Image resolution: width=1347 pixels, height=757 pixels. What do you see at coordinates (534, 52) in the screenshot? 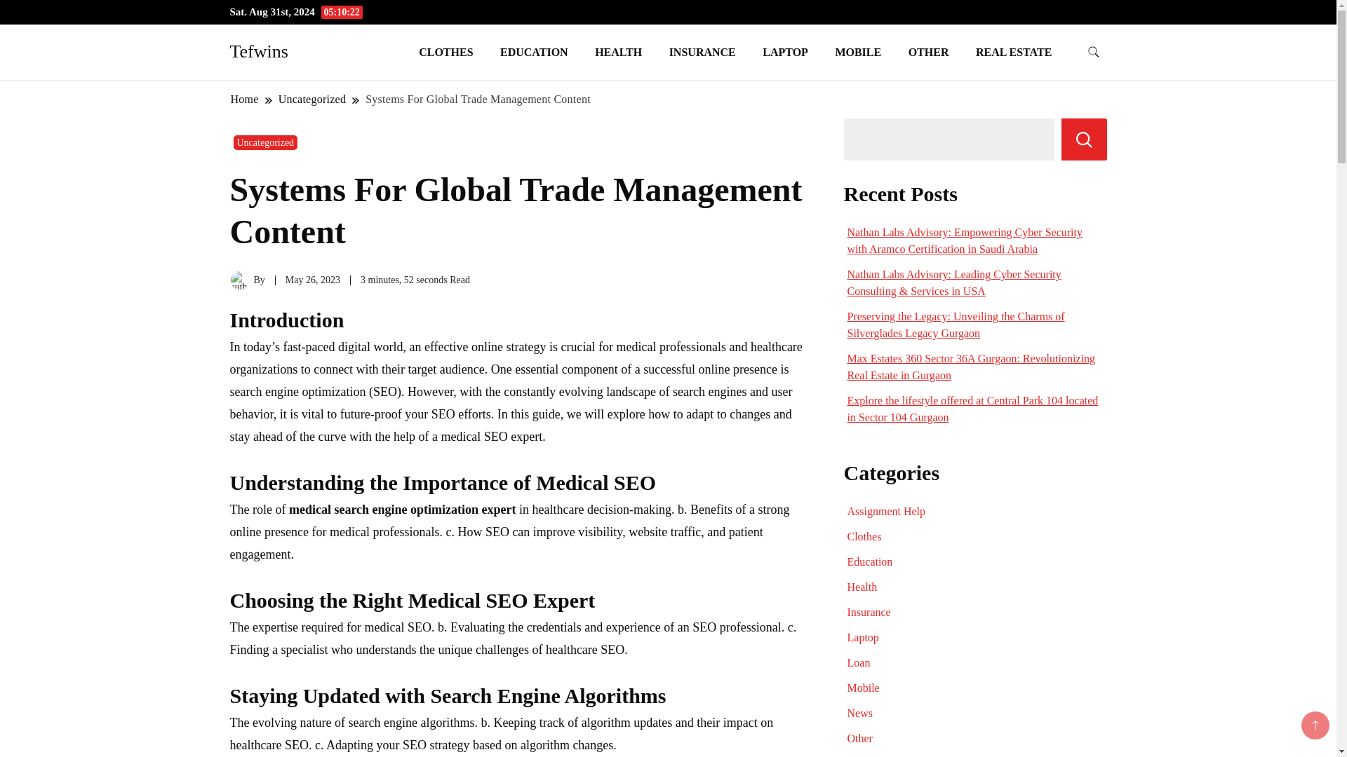
I see `EDUCATION` at bounding box center [534, 52].